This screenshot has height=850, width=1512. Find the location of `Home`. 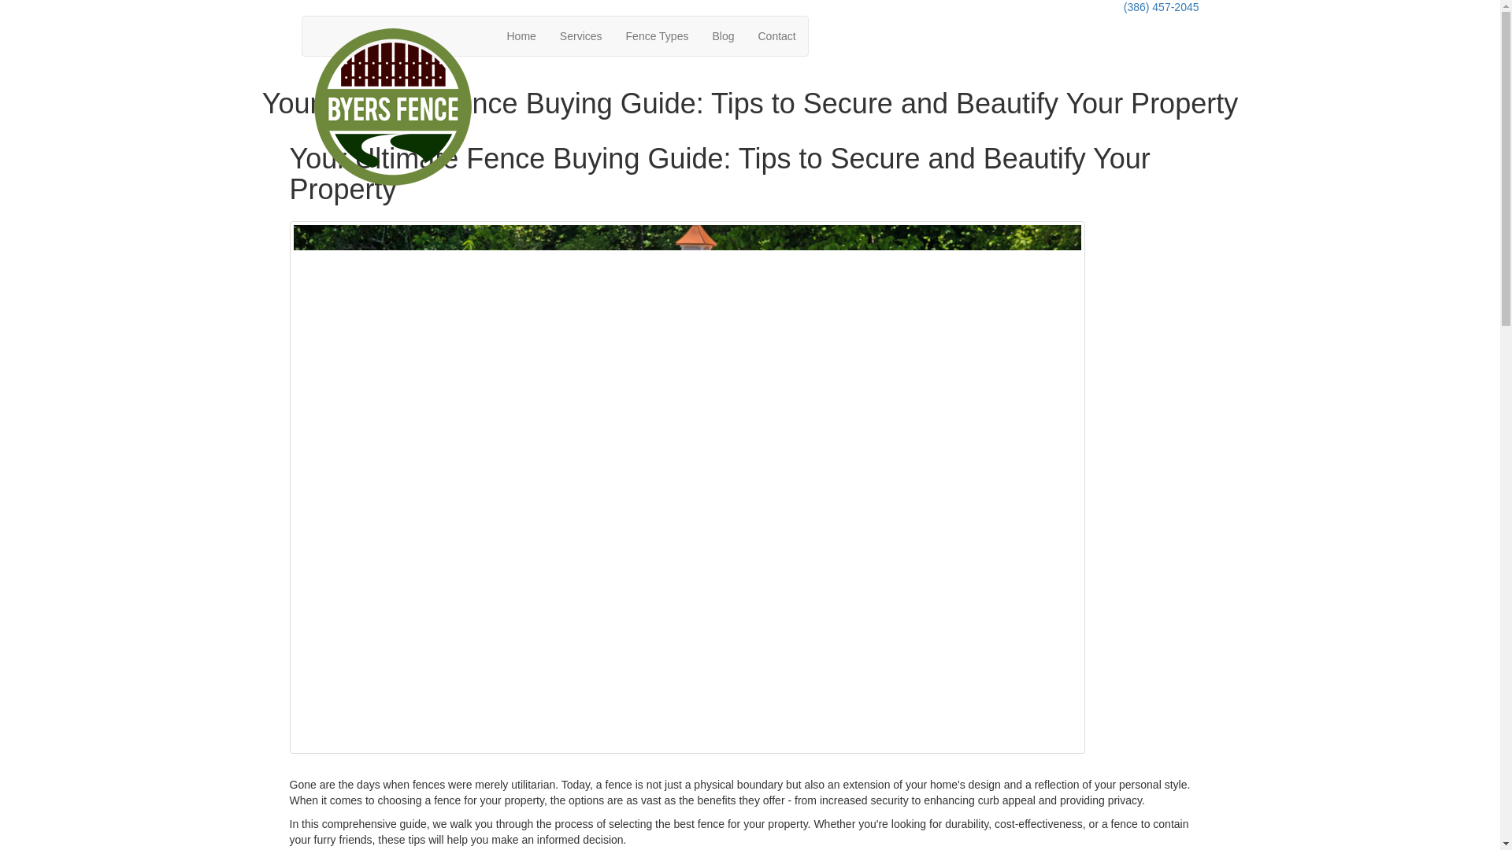

Home is located at coordinates (521, 36).